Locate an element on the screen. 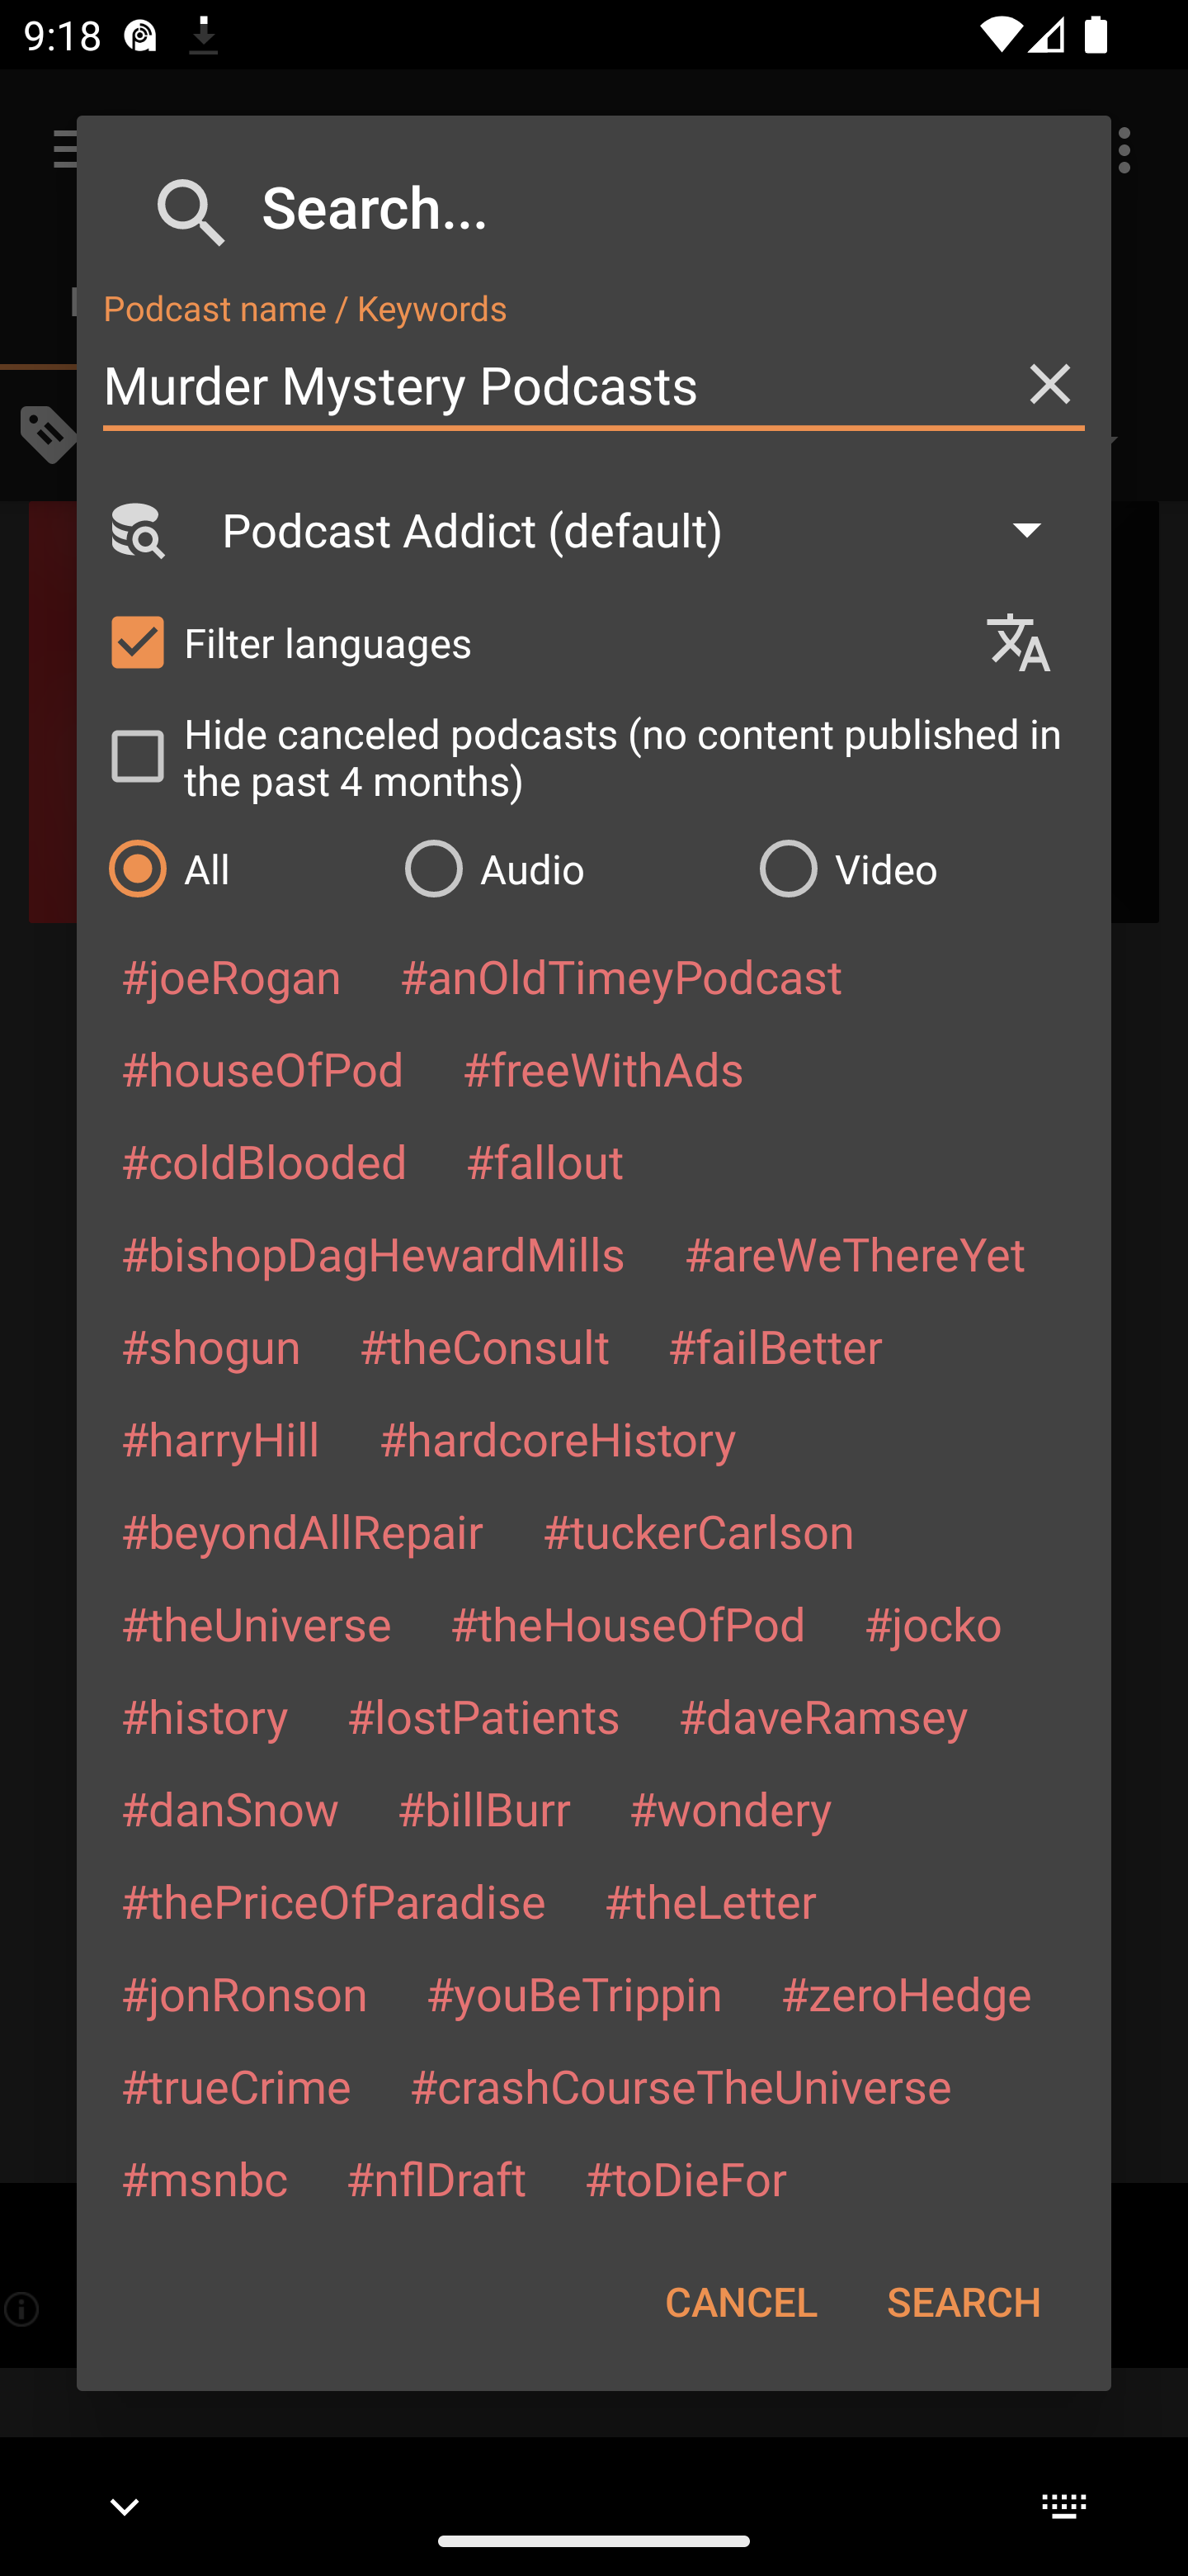  #theUniverse is located at coordinates (256, 1623).